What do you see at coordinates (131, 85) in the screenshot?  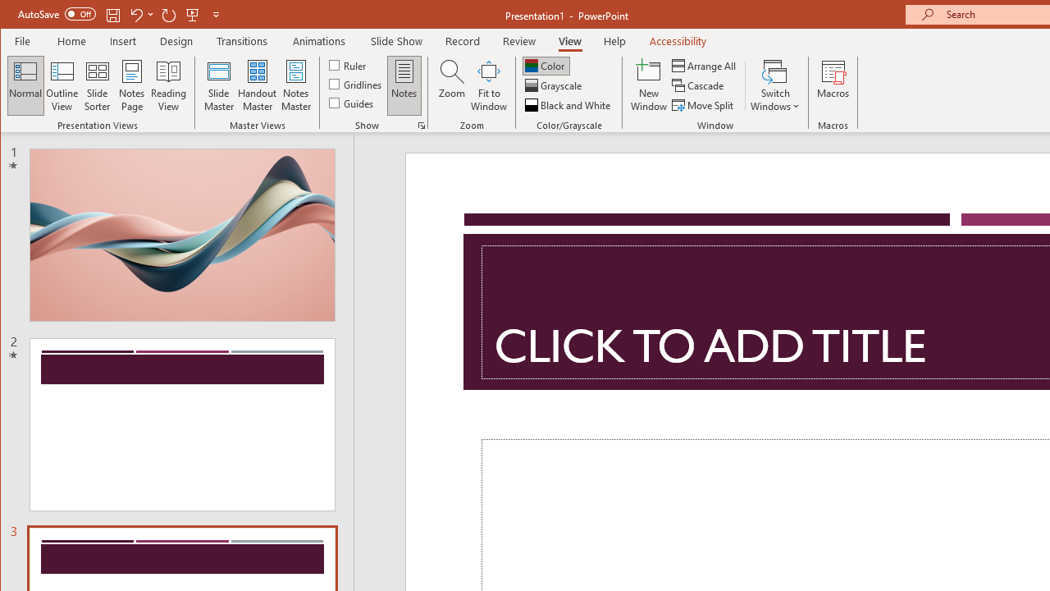 I see `Notes Page` at bounding box center [131, 85].